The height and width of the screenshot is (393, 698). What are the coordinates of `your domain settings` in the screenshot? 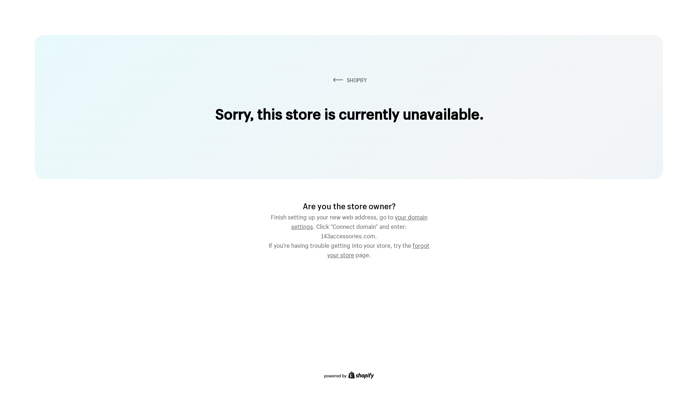 It's located at (359, 221).